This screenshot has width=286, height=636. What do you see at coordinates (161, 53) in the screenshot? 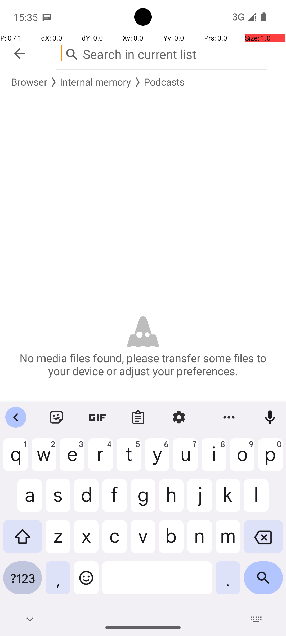
I see `   Search in current list` at bounding box center [161, 53].